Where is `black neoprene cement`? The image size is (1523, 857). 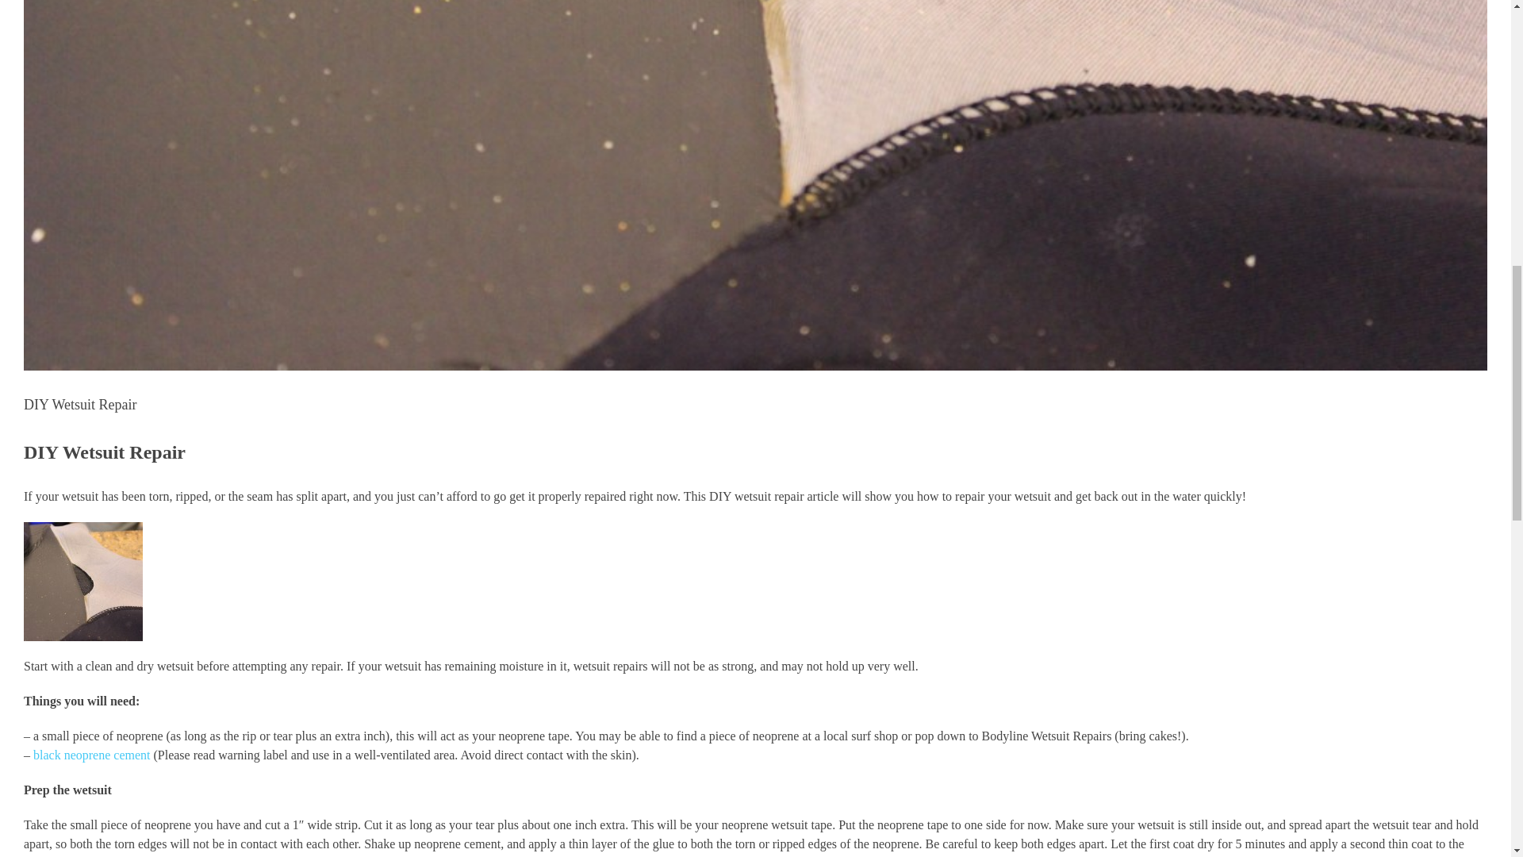 black neoprene cement is located at coordinates (91, 755).